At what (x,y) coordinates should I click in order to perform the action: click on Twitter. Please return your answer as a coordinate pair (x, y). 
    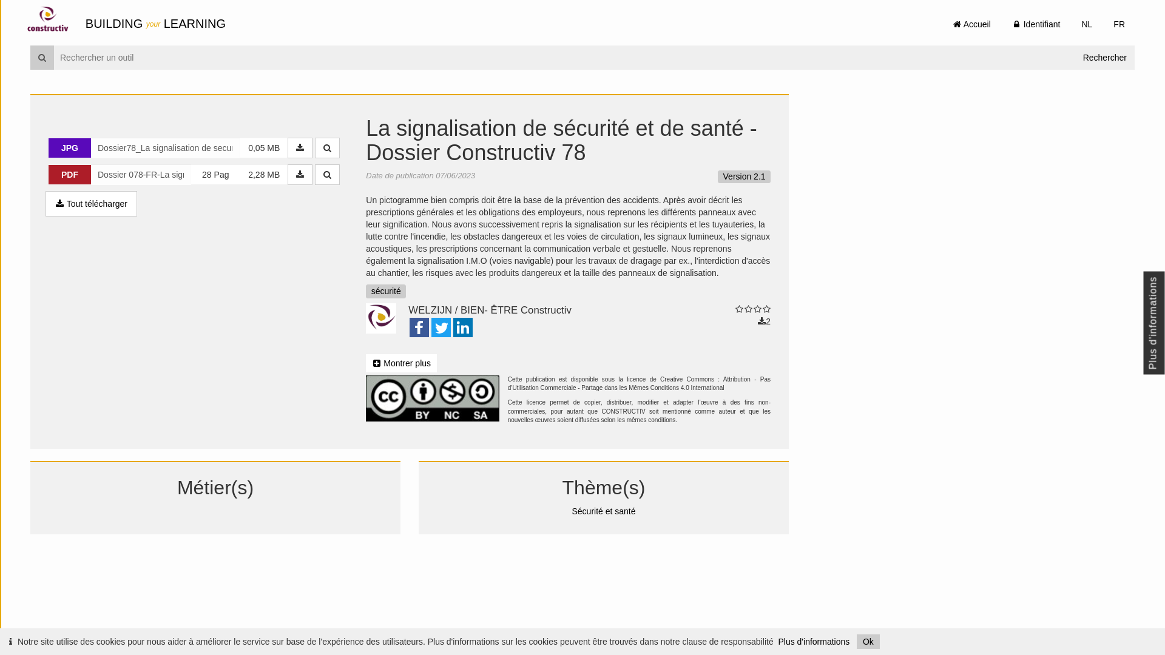
    Looking at the image, I should click on (441, 327).